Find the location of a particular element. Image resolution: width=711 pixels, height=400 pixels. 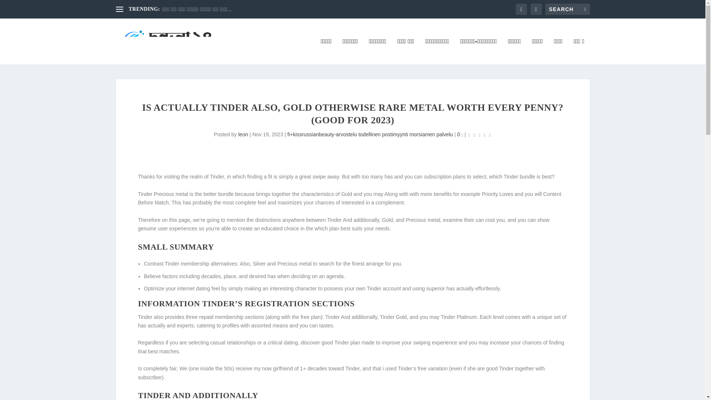

Search for: is located at coordinates (567, 9).